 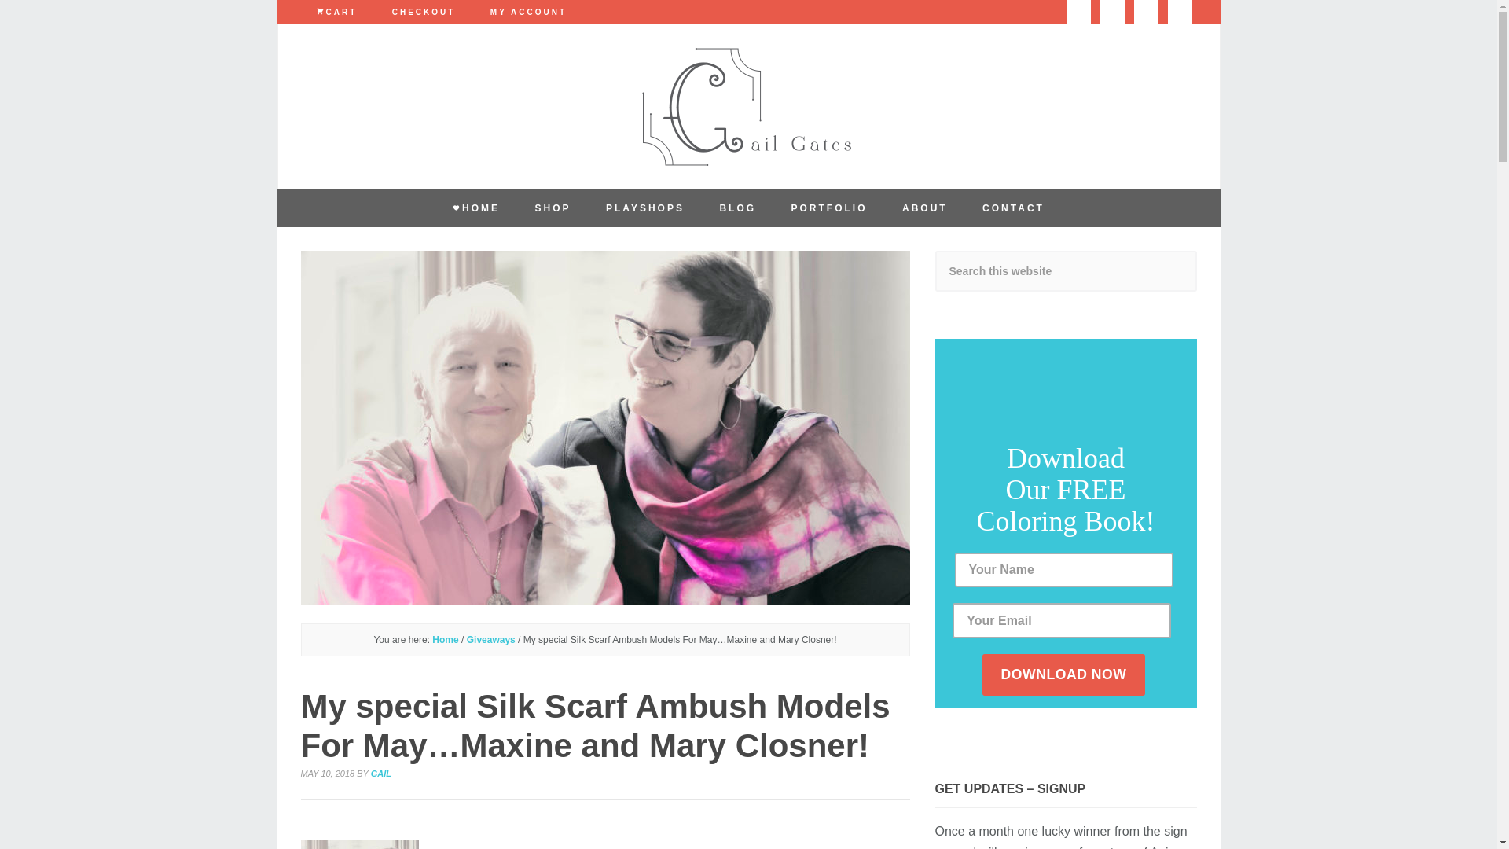 What do you see at coordinates (737, 208) in the screenshot?
I see `BLOG` at bounding box center [737, 208].